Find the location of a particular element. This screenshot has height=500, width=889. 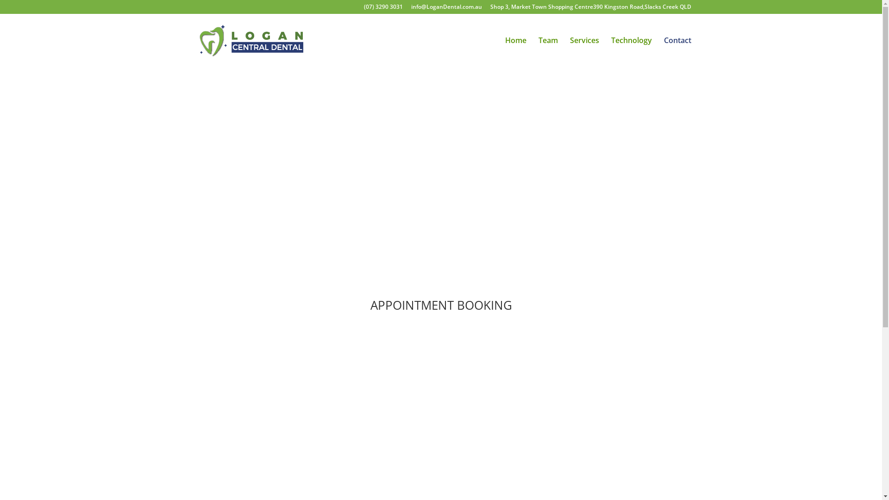

(07) 3290 3031 is located at coordinates (383, 9).